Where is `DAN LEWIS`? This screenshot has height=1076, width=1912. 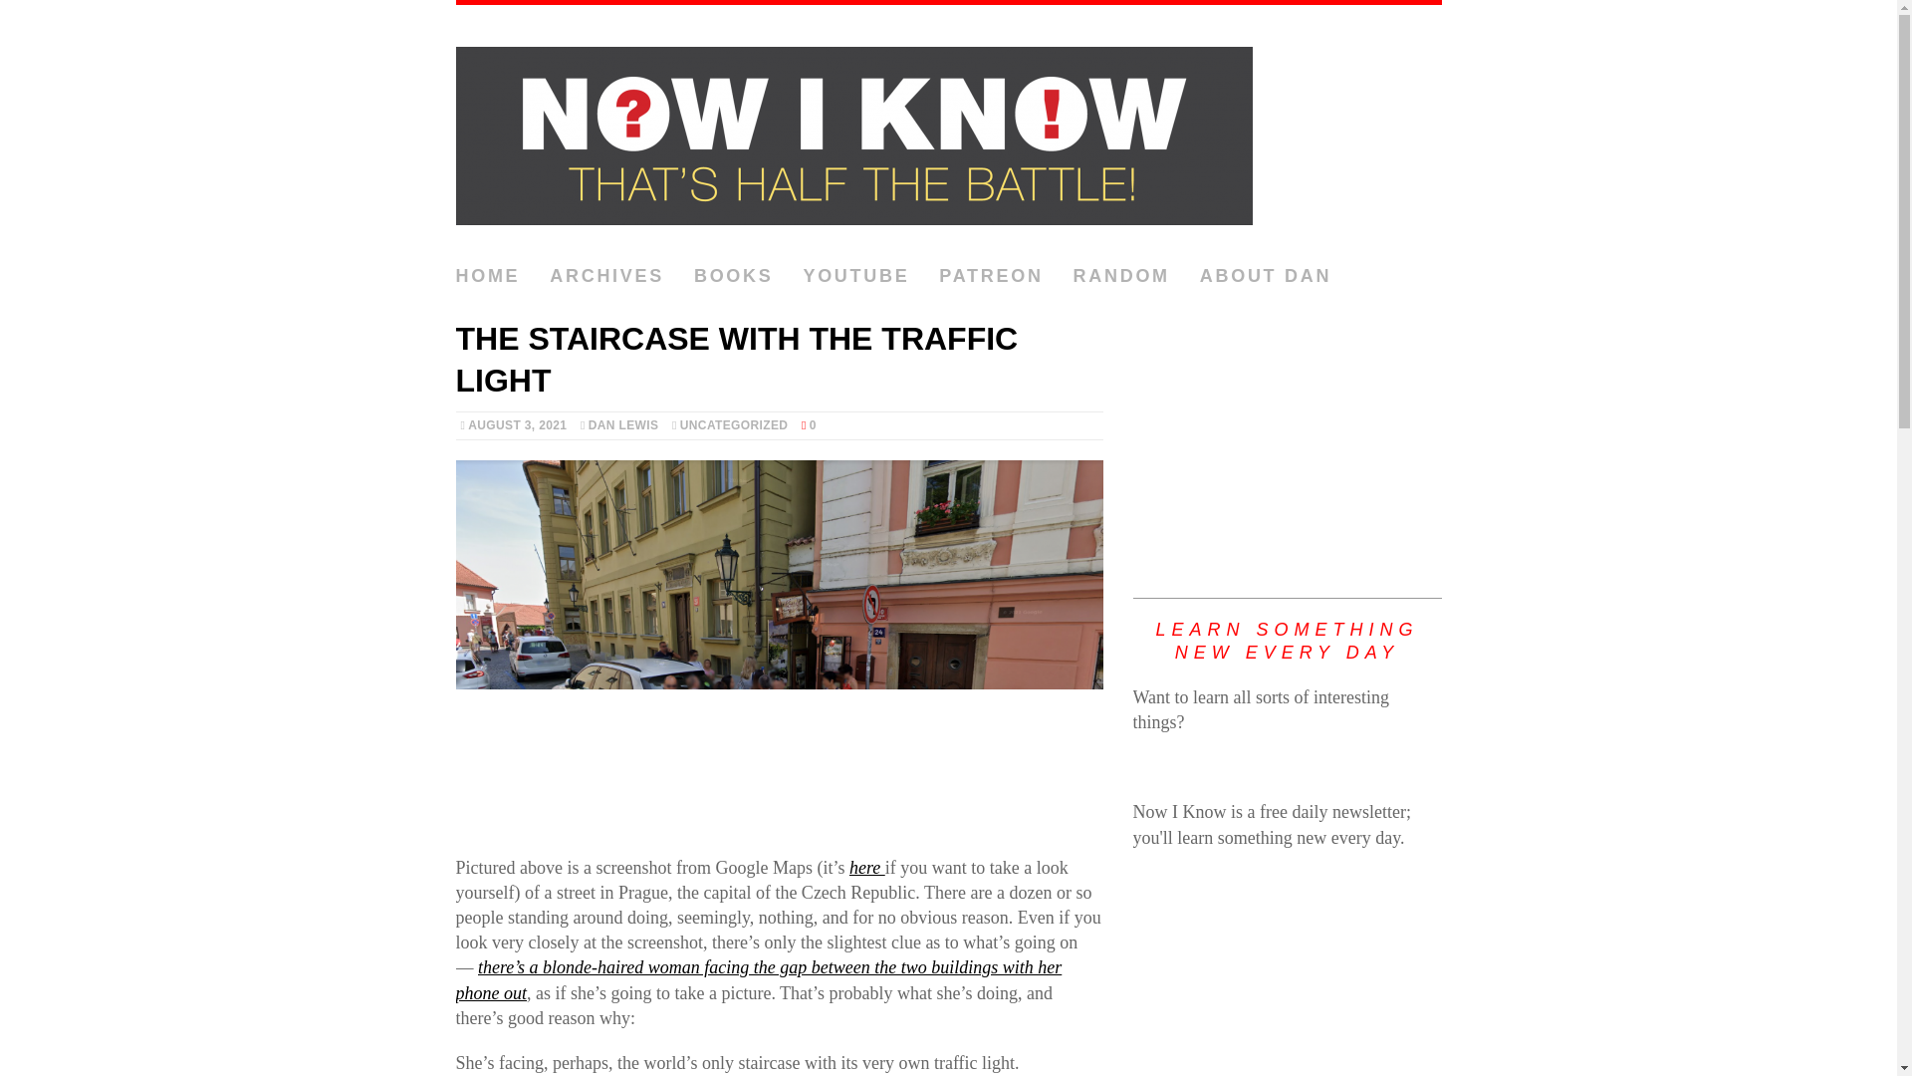 DAN LEWIS is located at coordinates (623, 425).